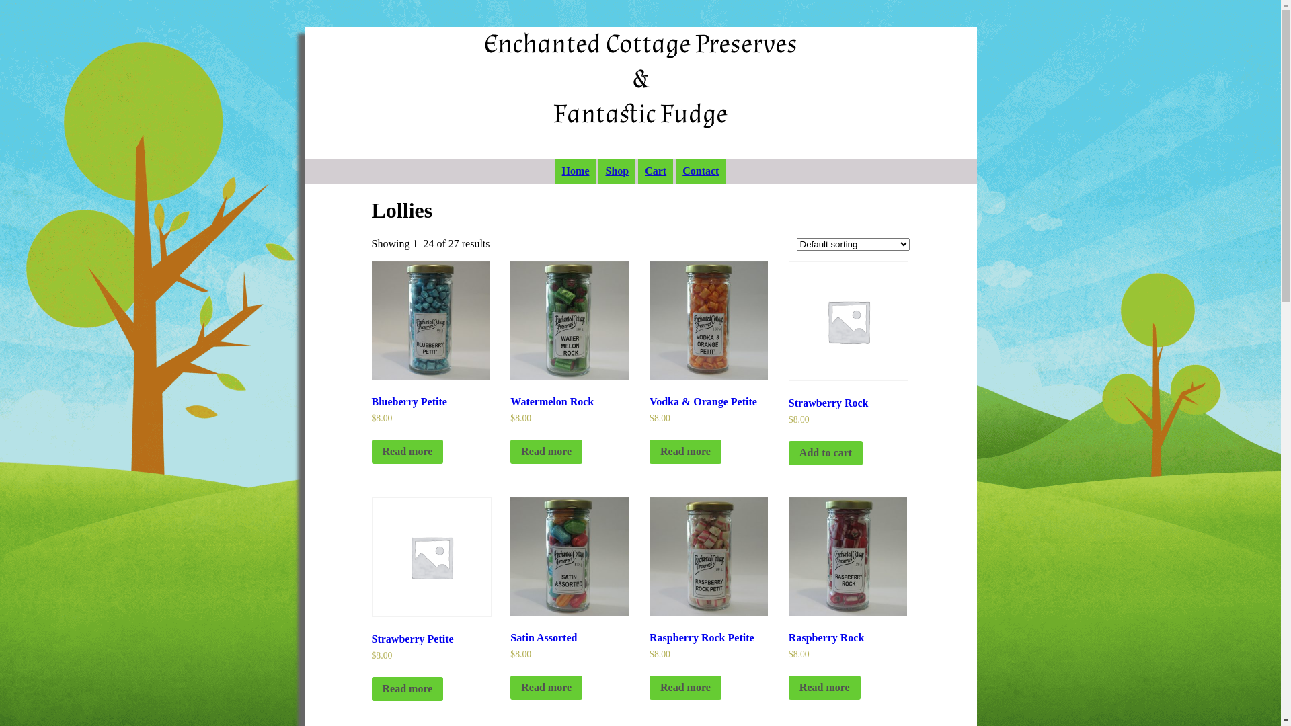 Image resolution: width=1291 pixels, height=726 pixels. I want to click on Read more, so click(686, 452).